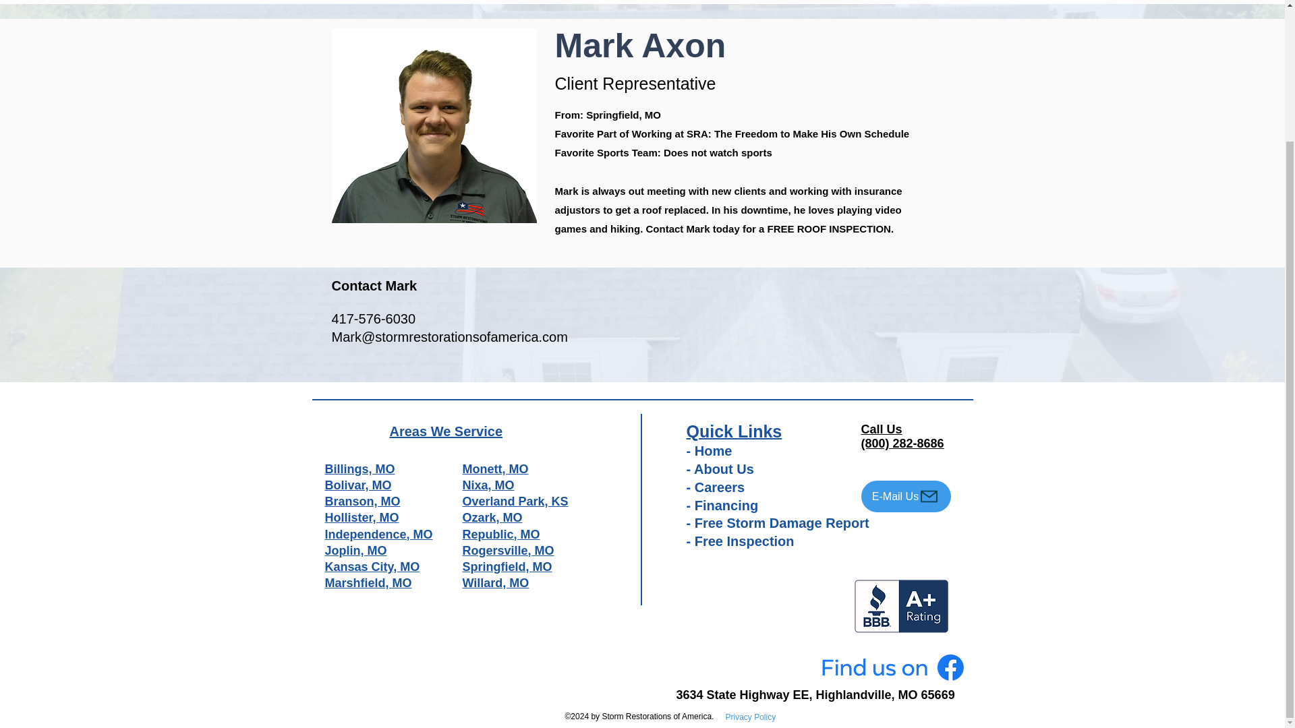 The width and height of the screenshot is (1295, 728). I want to click on - About Us, so click(720, 469).